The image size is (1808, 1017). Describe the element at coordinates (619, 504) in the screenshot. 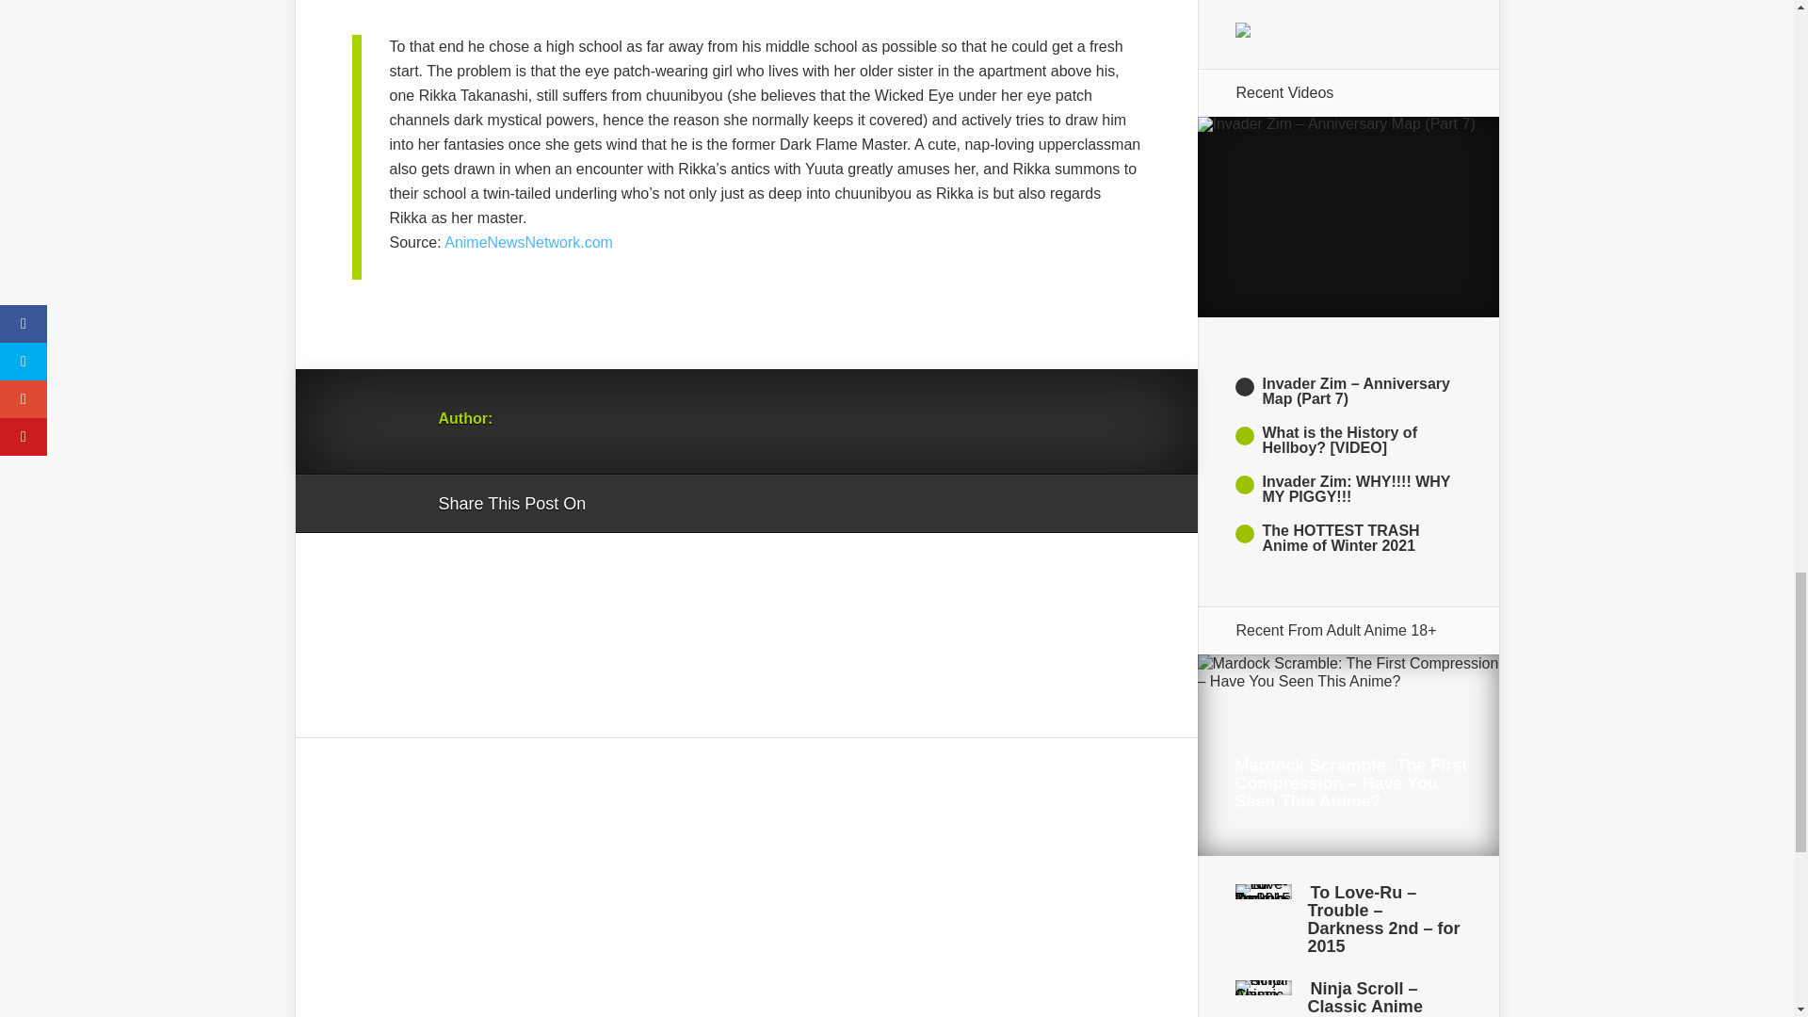

I see `Google` at that location.